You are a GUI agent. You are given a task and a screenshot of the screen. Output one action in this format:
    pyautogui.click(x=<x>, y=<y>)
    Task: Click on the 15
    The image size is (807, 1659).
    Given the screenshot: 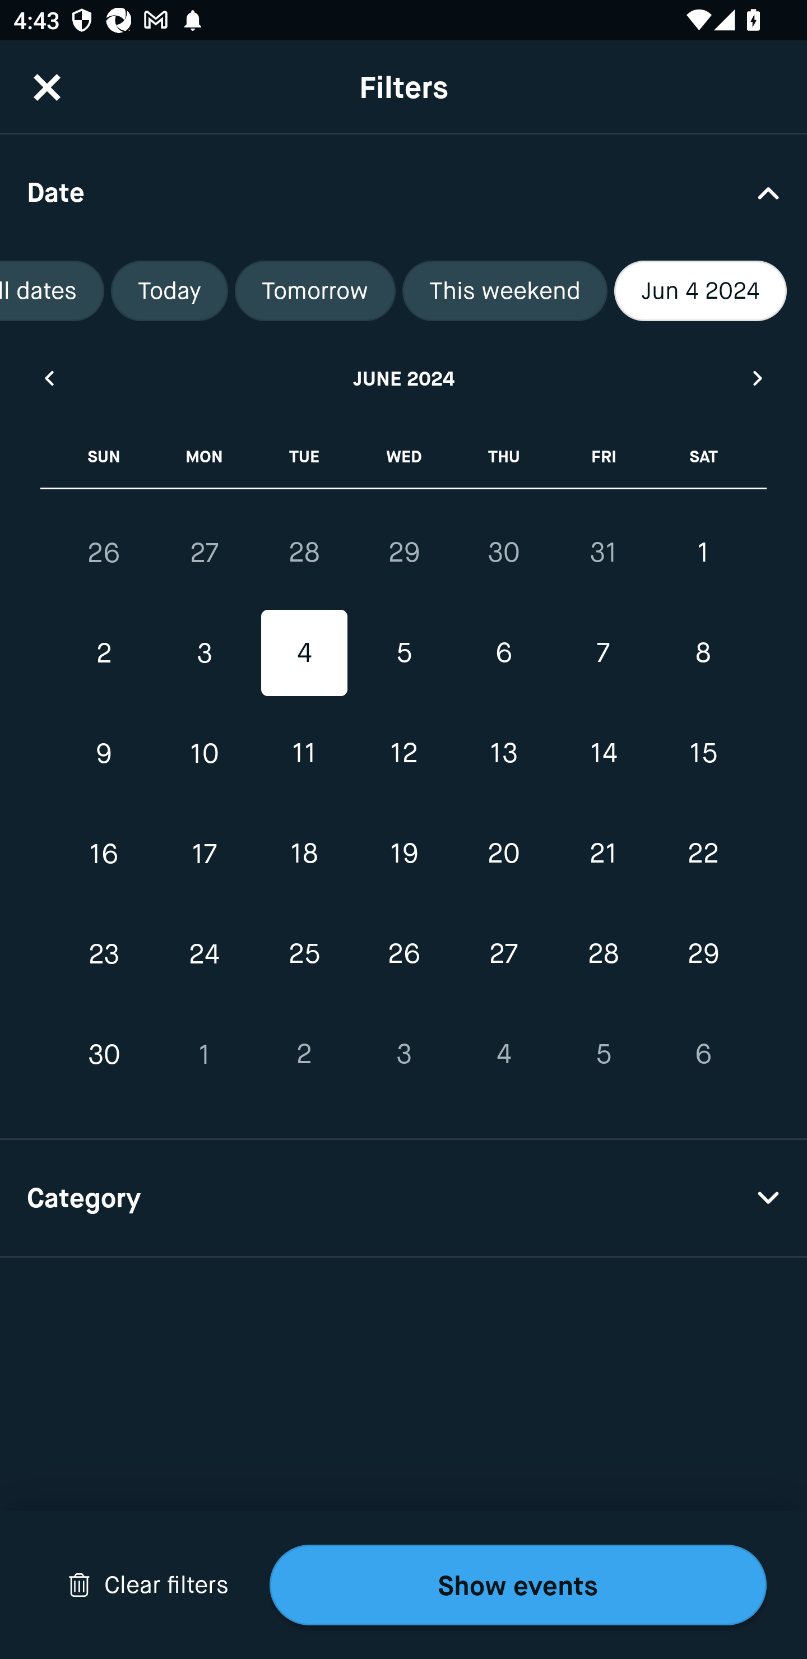 What is the action you would take?
    pyautogui.click(x=703, y=753)
    